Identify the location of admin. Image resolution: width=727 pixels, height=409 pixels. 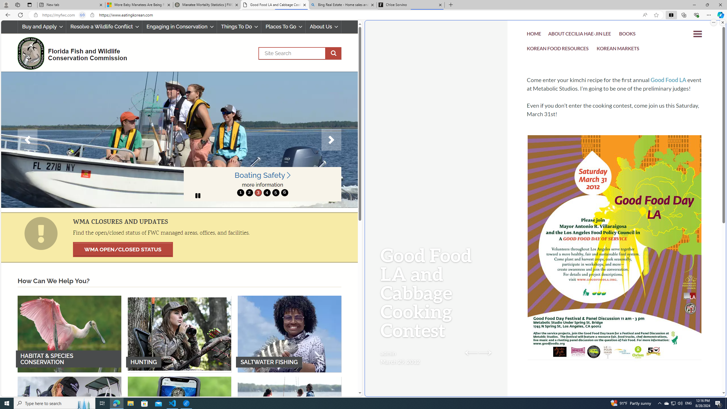
(388, 353).